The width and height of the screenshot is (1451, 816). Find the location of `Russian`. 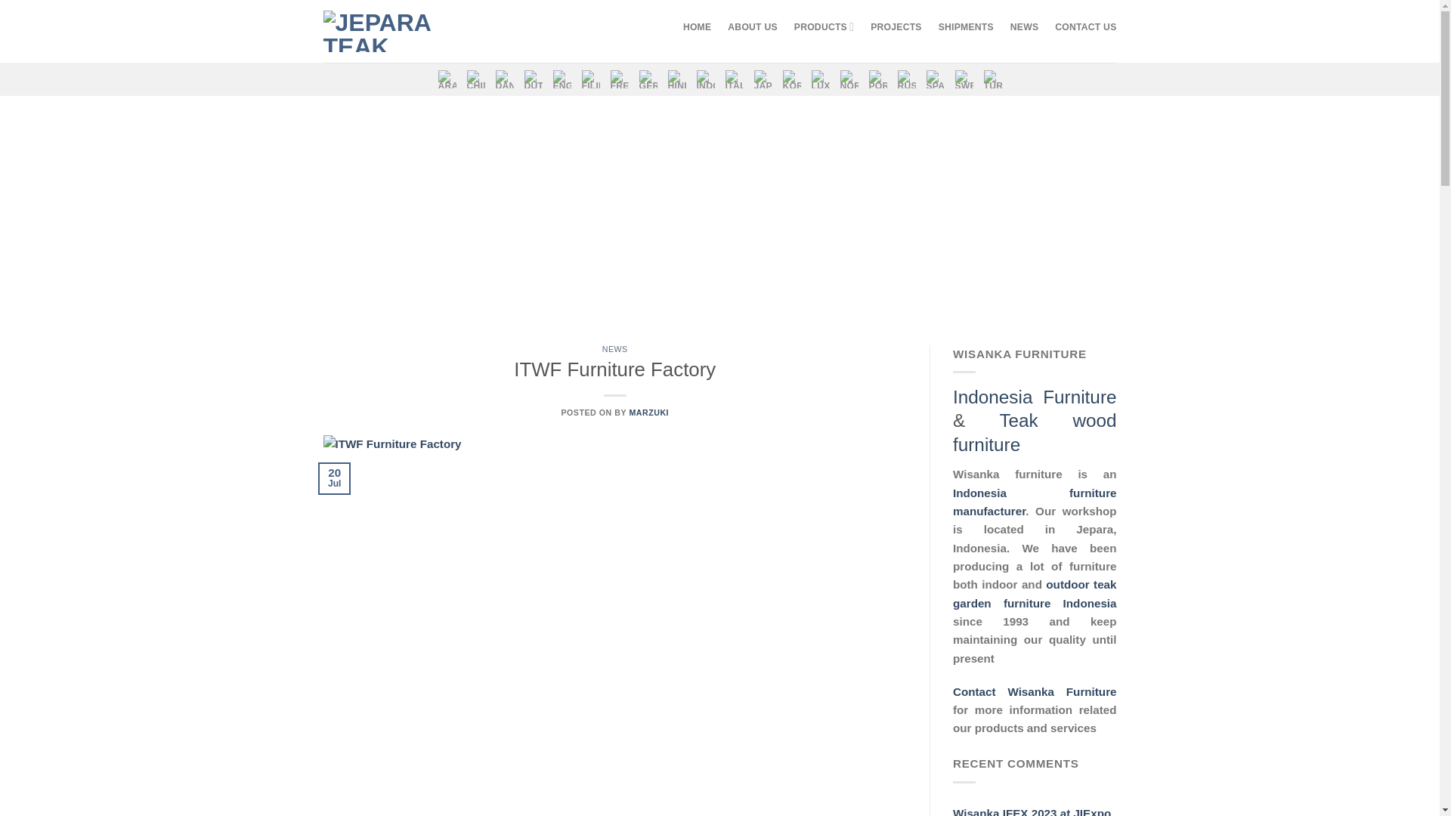

Russian is located at coordinates (907, 79).